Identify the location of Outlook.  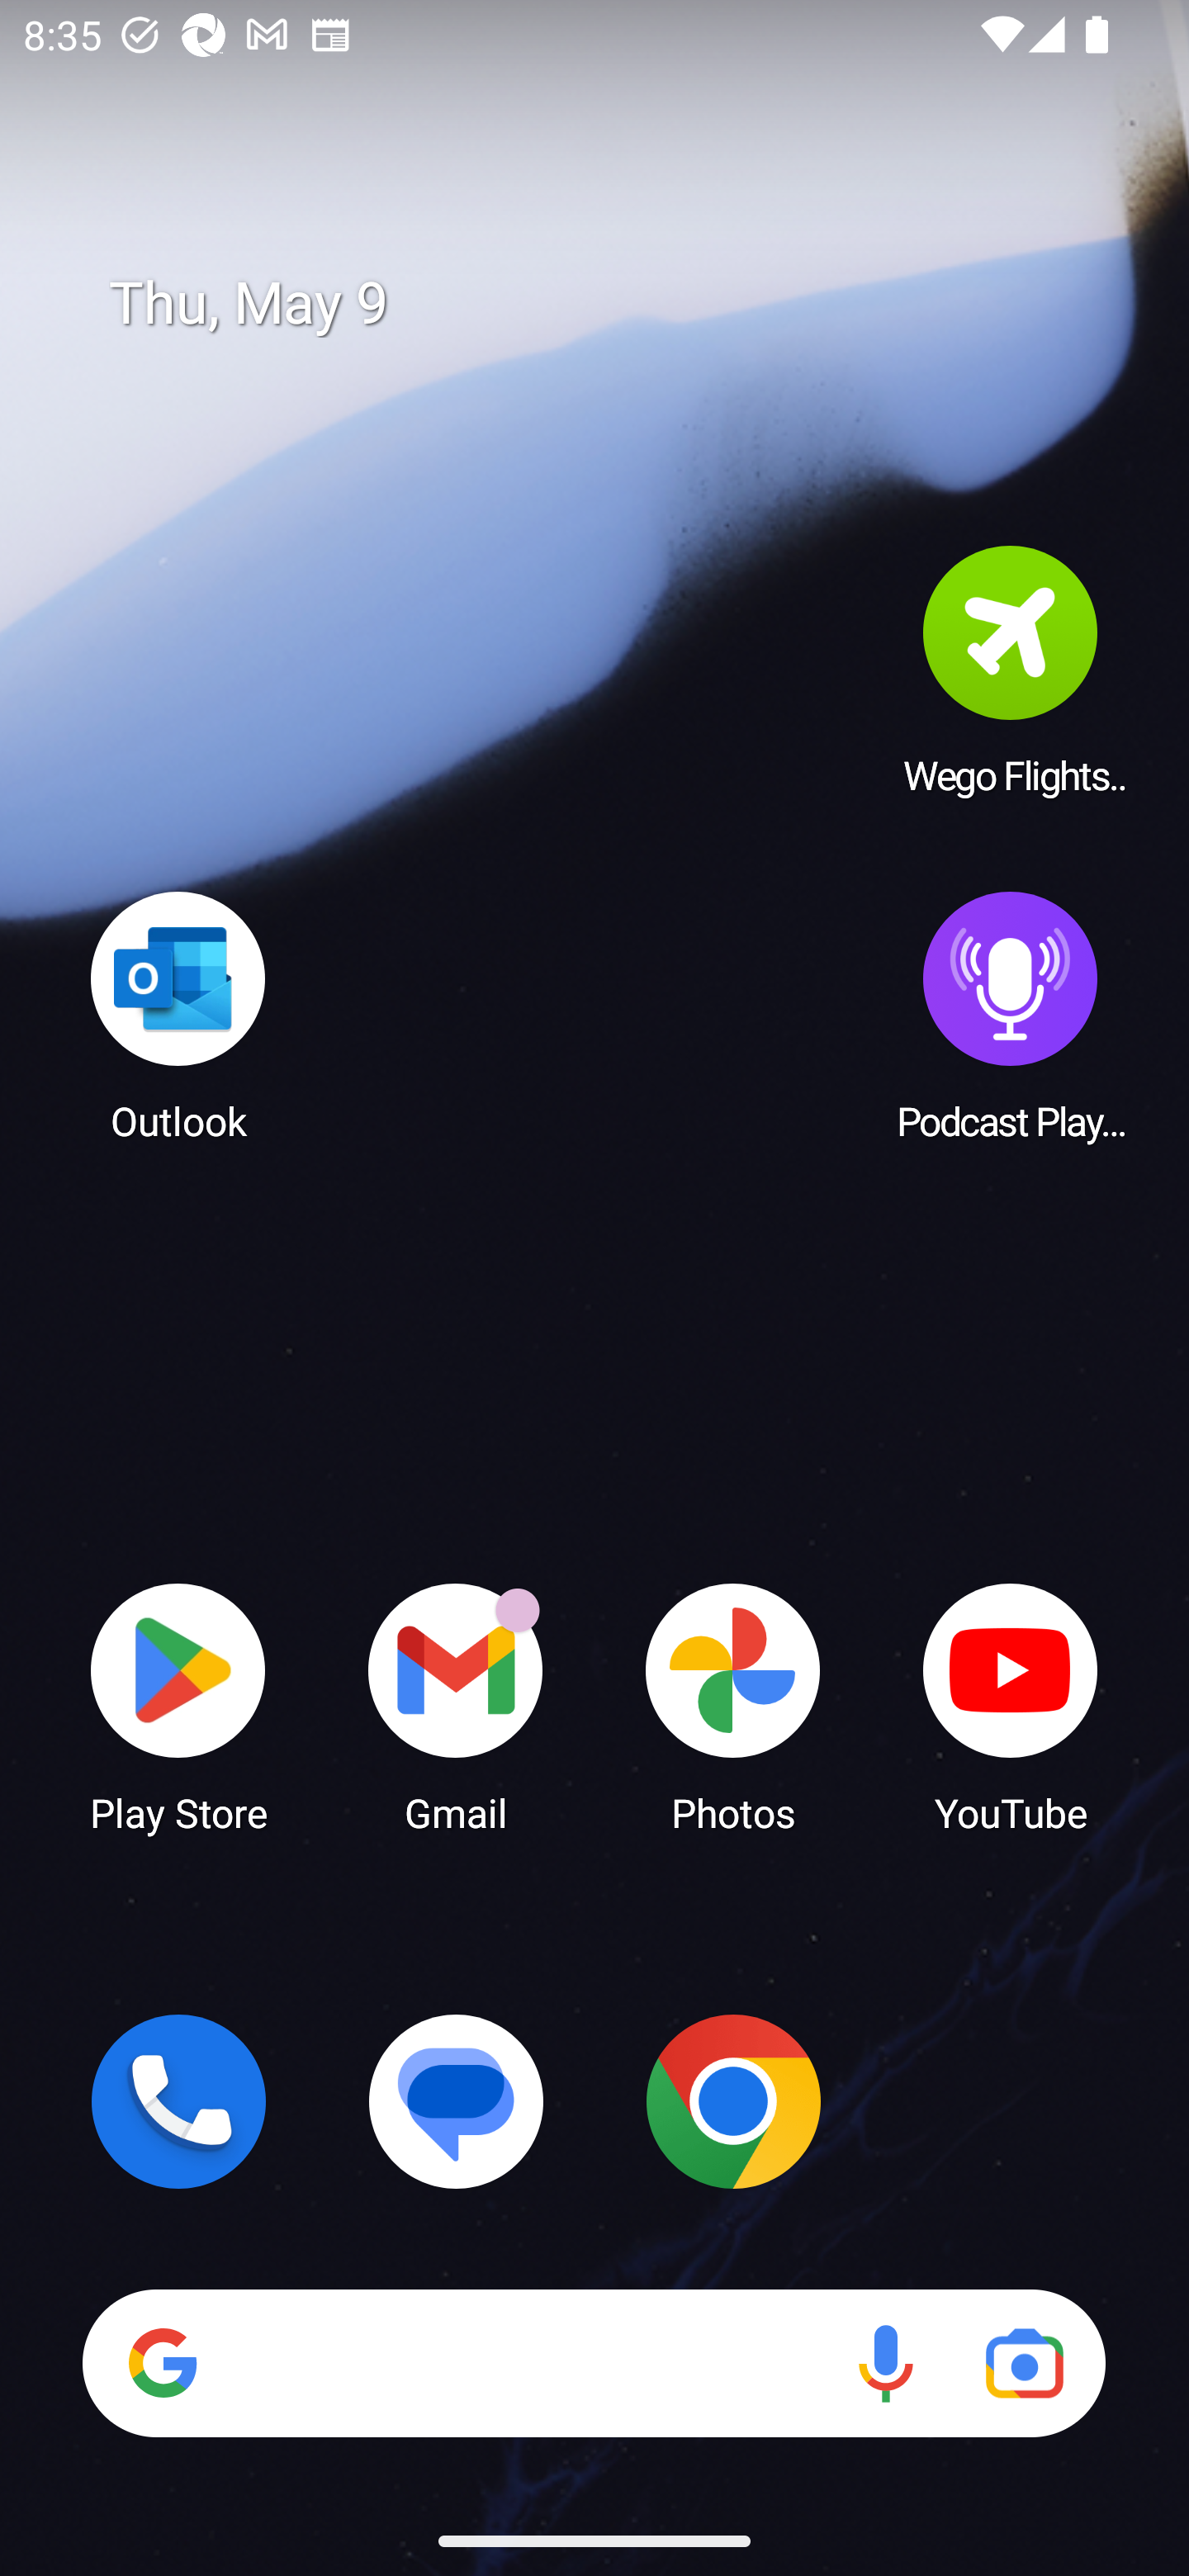
(178, 1015).